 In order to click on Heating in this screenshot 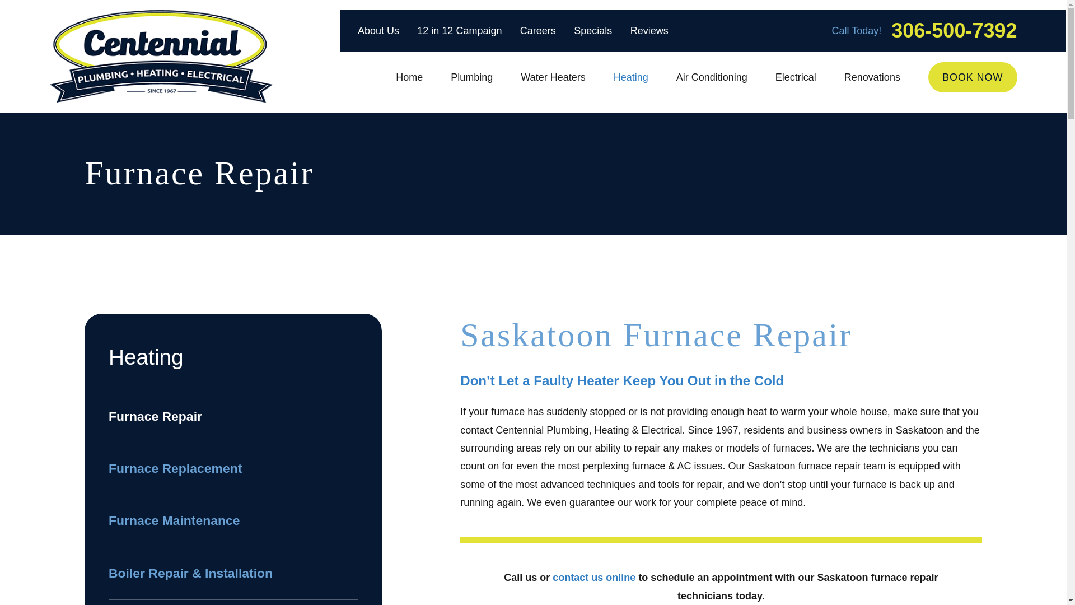, I will do `click(630, 77)`.